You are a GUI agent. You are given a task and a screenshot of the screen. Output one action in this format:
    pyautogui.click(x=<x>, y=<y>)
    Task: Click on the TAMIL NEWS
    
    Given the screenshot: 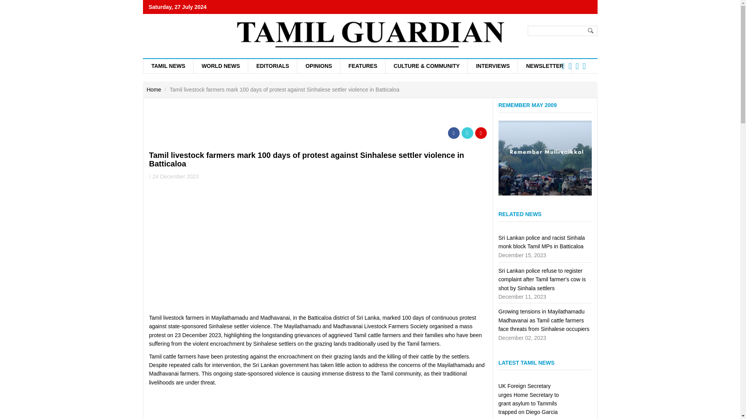 What is the action you would take?
    pyautogui.click(x=168, y=66)
    